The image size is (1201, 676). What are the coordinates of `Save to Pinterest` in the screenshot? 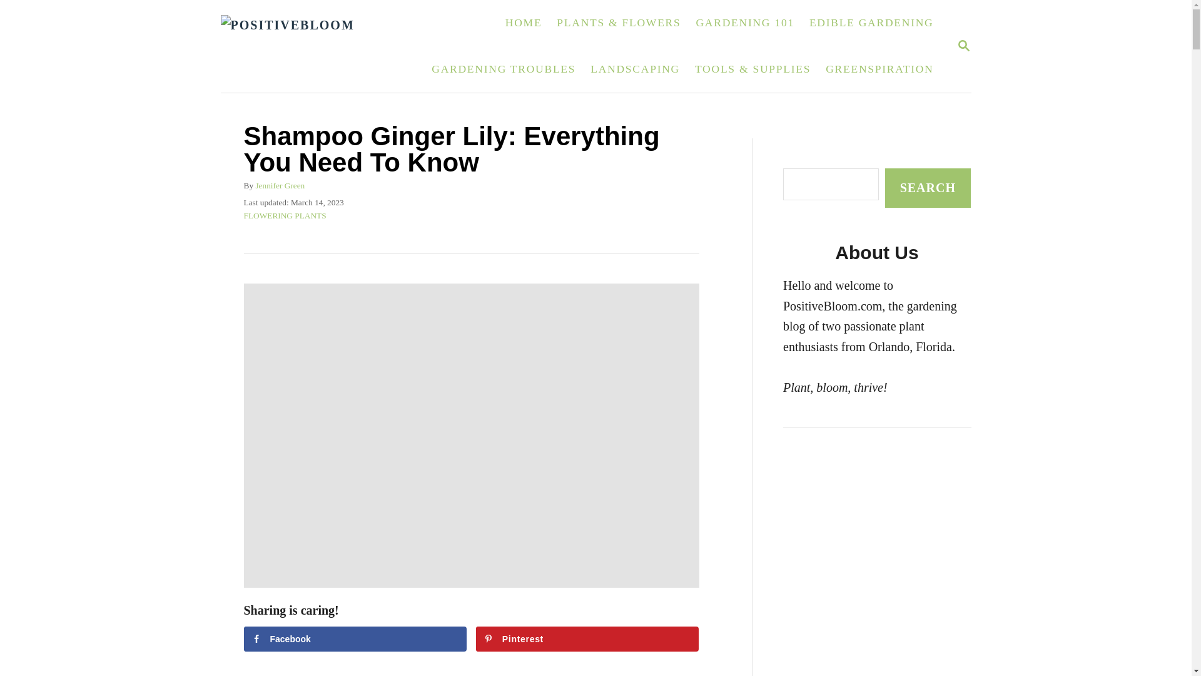 It's located at (963, 46).